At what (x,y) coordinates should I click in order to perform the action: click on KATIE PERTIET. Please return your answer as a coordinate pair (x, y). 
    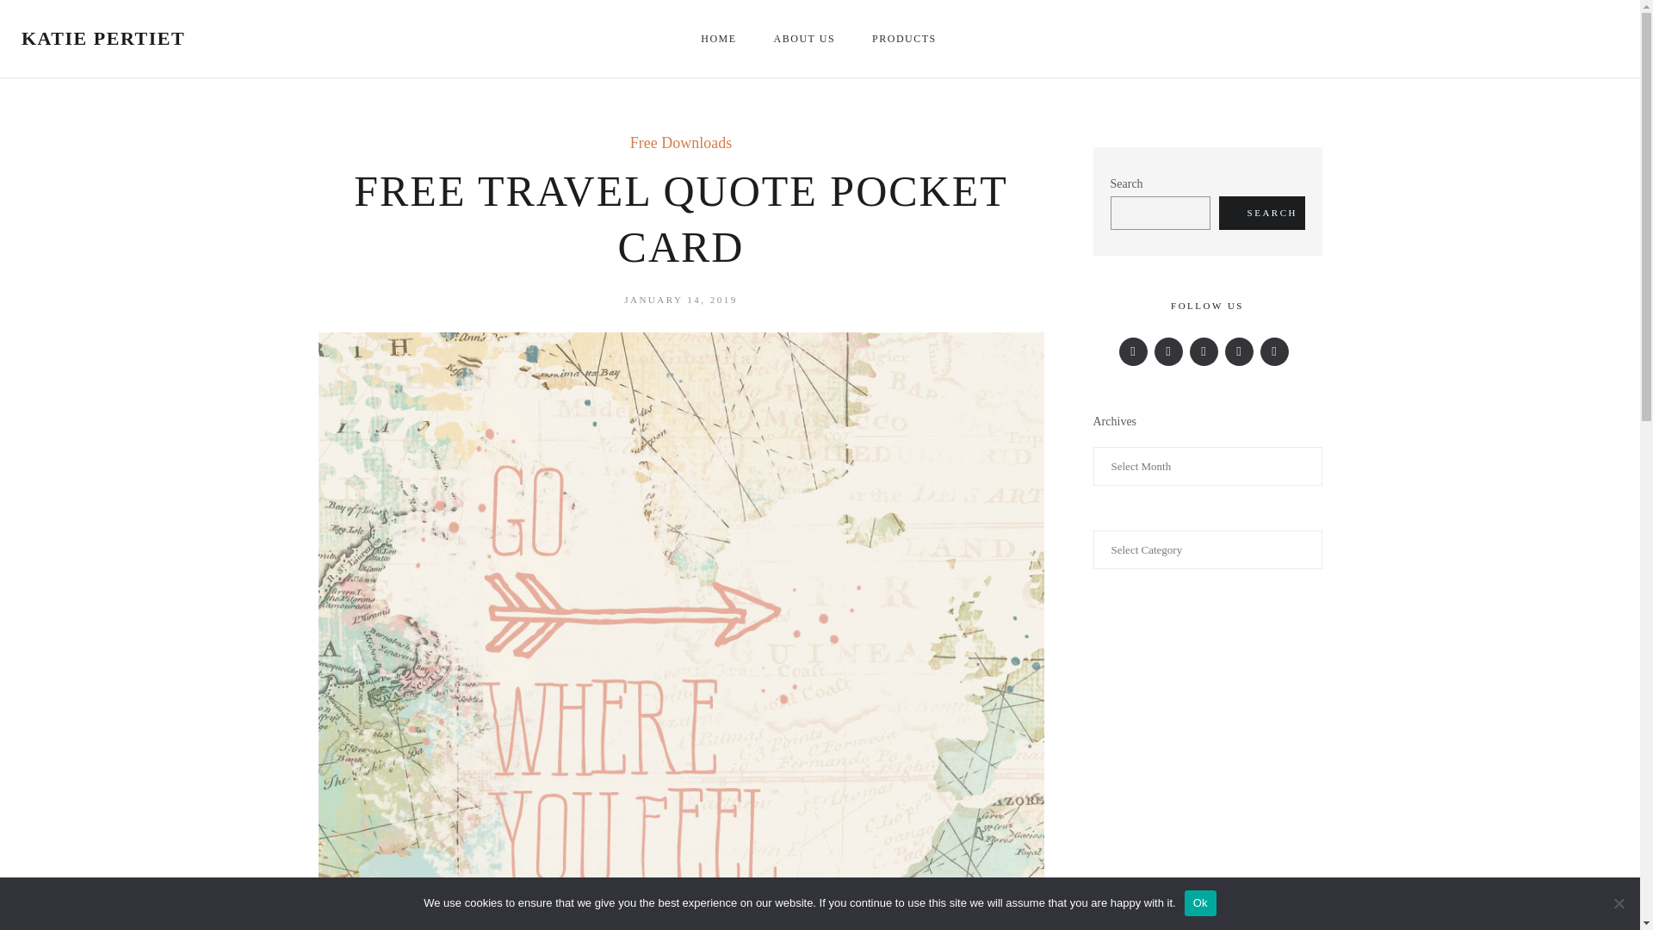
    Looking at the image, I should click on (103, 38).